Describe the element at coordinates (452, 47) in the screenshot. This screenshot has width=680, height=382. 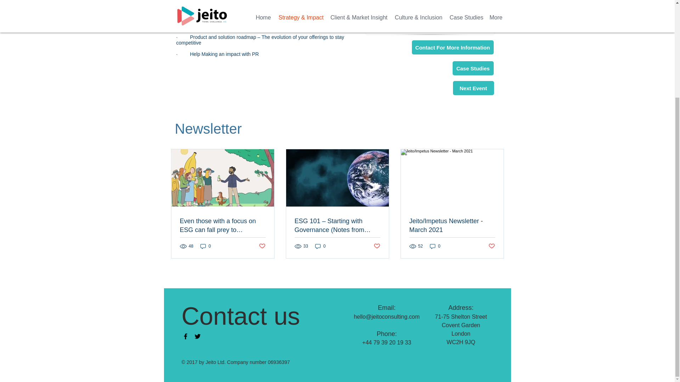
I see `Contact For More Information` at that location.